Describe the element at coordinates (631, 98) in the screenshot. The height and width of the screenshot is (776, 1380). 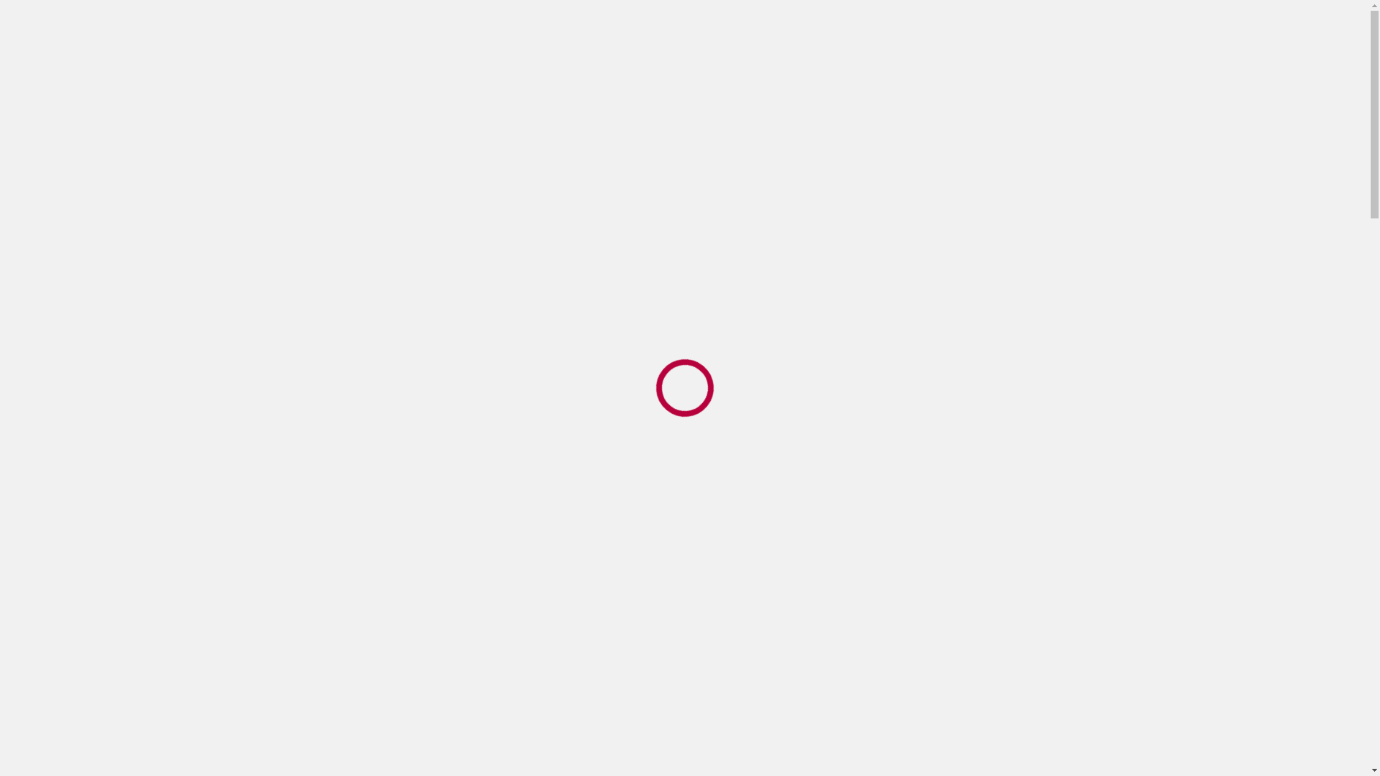
I see `ABOUT US` at that location.